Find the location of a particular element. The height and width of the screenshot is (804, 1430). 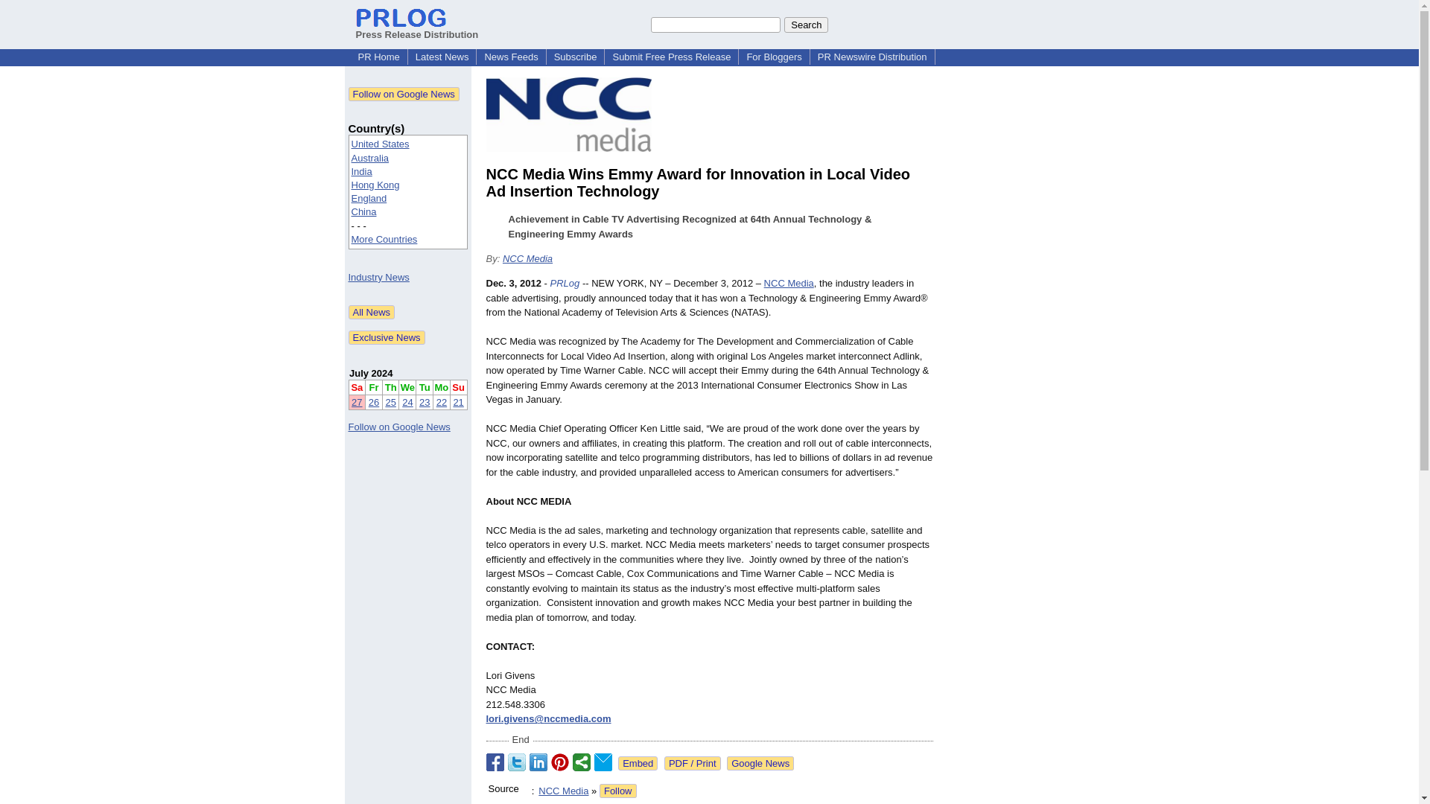

PR Newswire Distribution is located at coordinates (873, 57).